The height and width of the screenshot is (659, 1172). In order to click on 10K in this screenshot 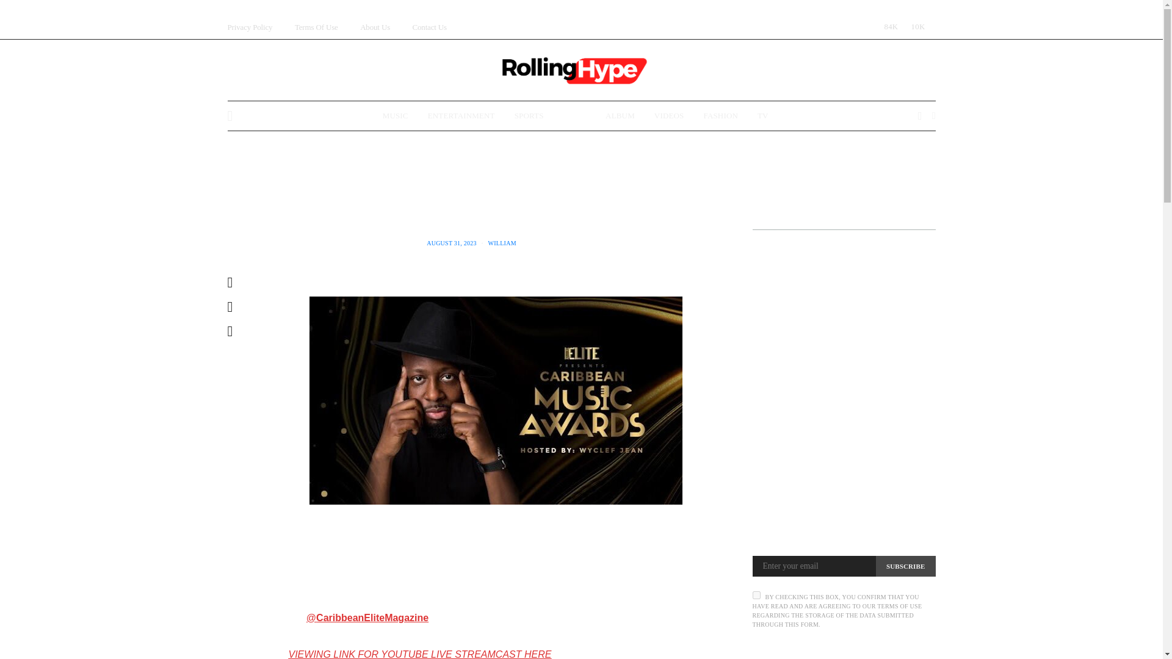, I will do `click(915, 26)`.